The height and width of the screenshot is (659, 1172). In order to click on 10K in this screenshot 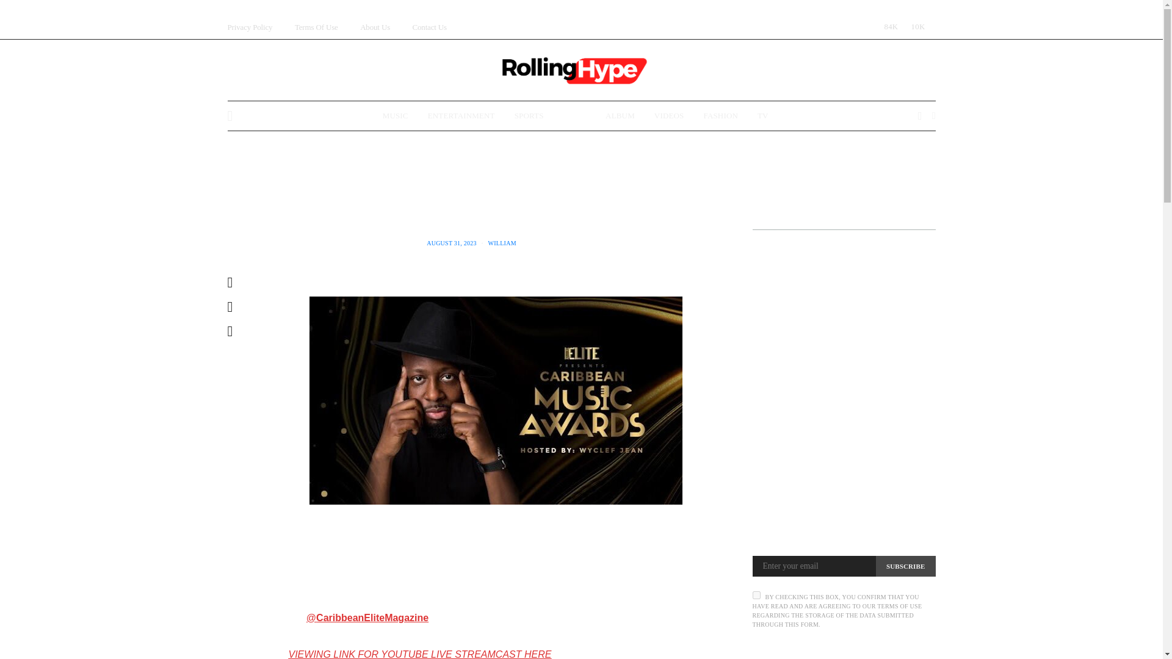, I will do `click(915, 26)`.